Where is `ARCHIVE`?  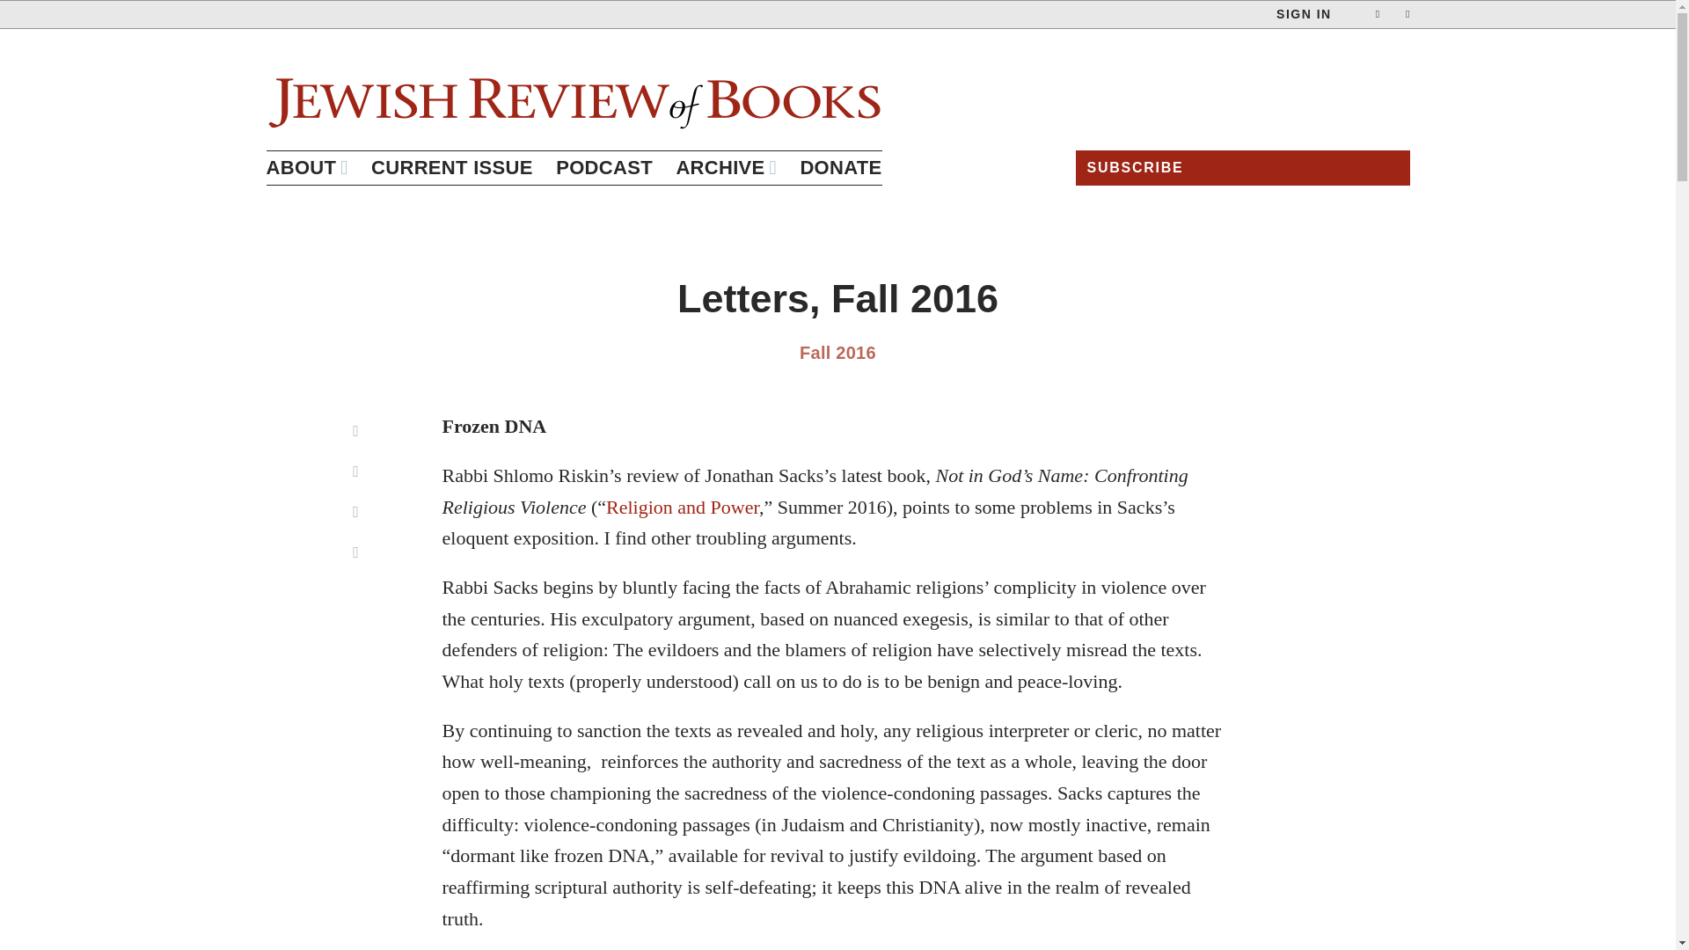
ARCHIVE is located at coordinates (725, 167).